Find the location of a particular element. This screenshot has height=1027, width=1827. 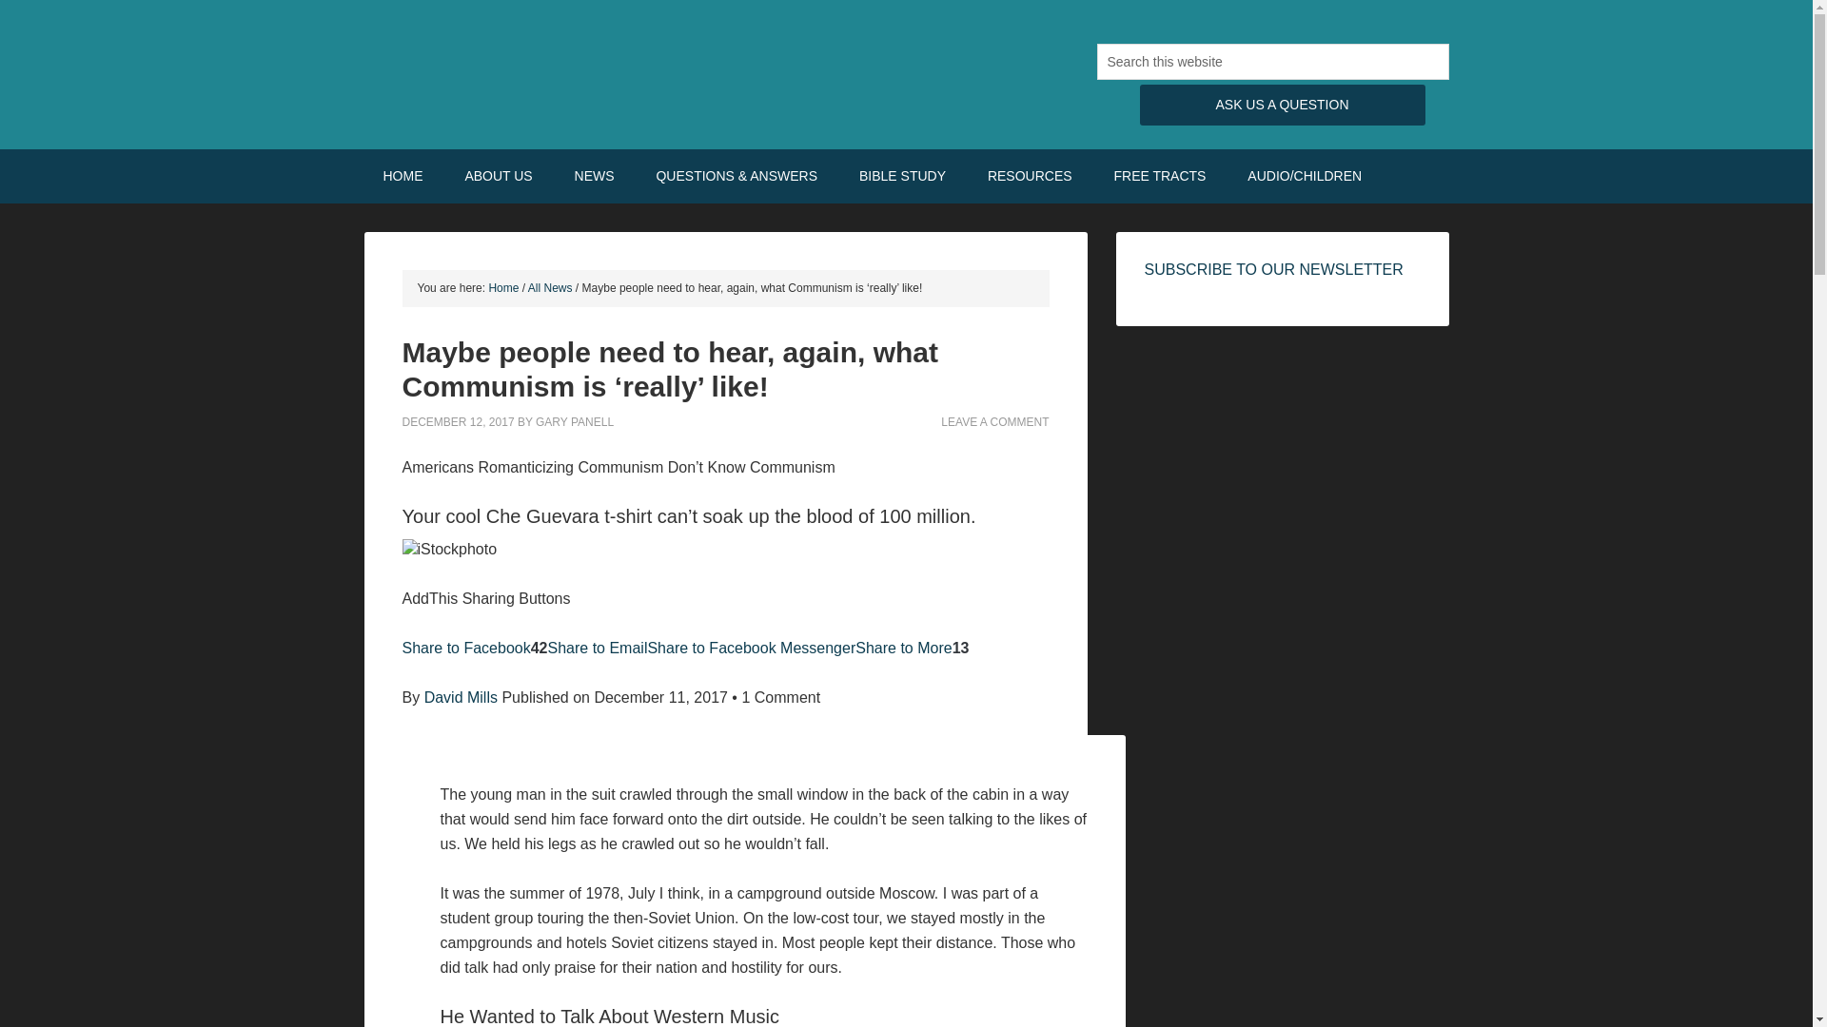

All News is located at coordinates (550, 287).